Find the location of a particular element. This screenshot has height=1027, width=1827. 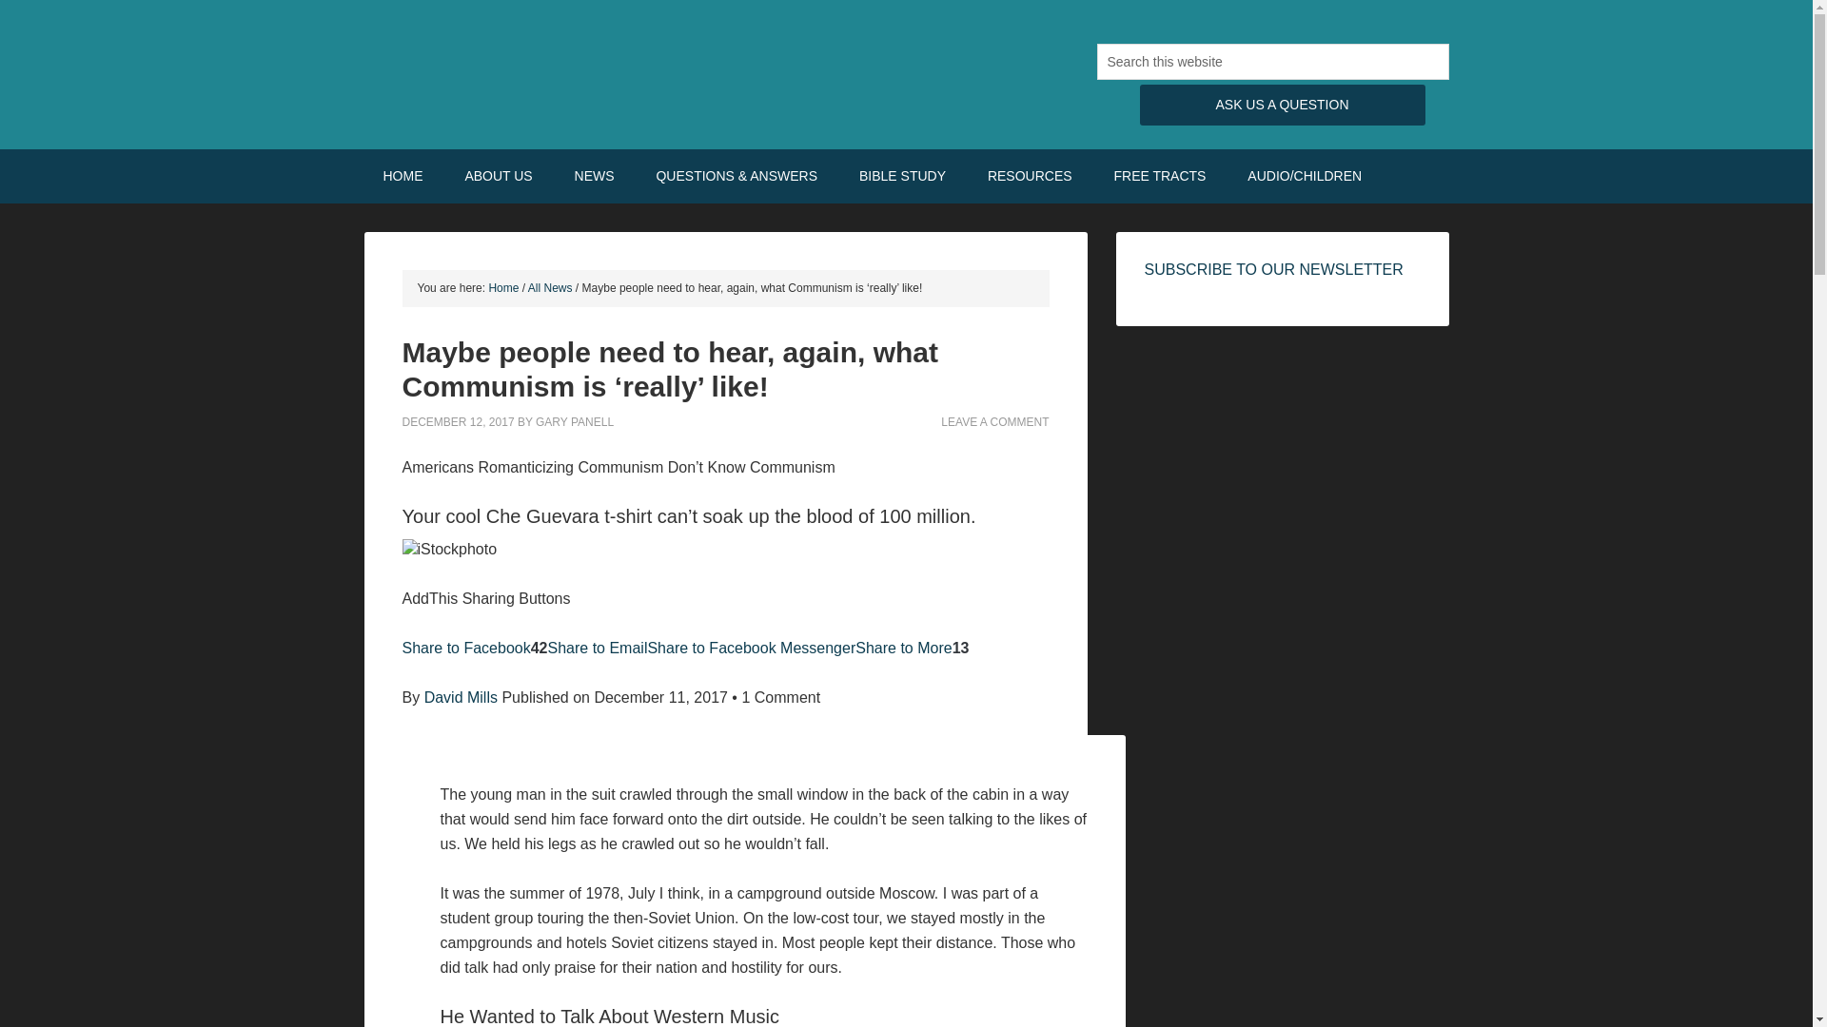

All News is located at coordinates (550, 287).